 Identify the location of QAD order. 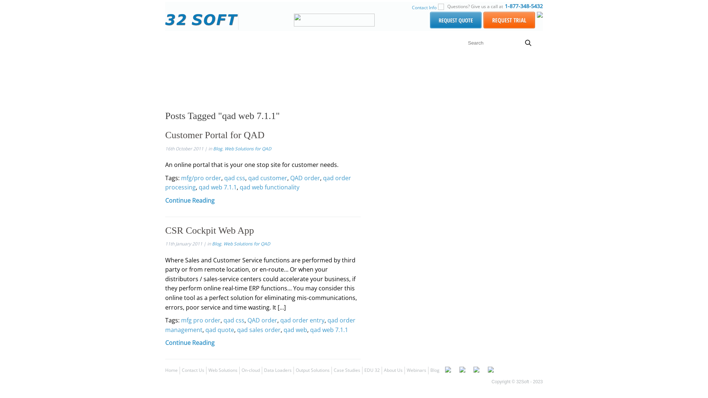
(263, 320).